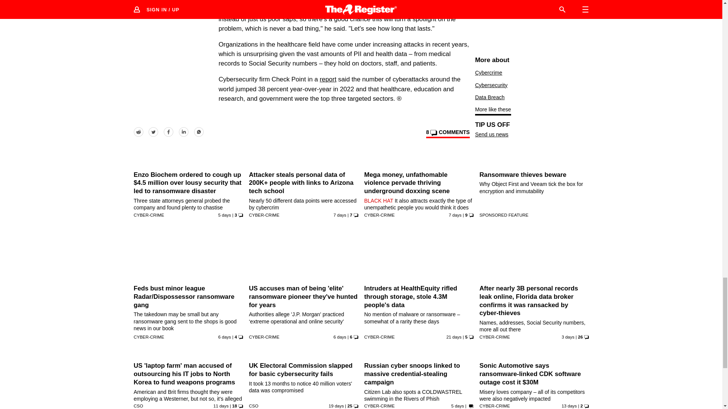 The width and height of the screenshot is (728, 409). Describe the element at coordinates (336, 406) in the screenshot. I see `31 Jul 2024 8:30` at that location.